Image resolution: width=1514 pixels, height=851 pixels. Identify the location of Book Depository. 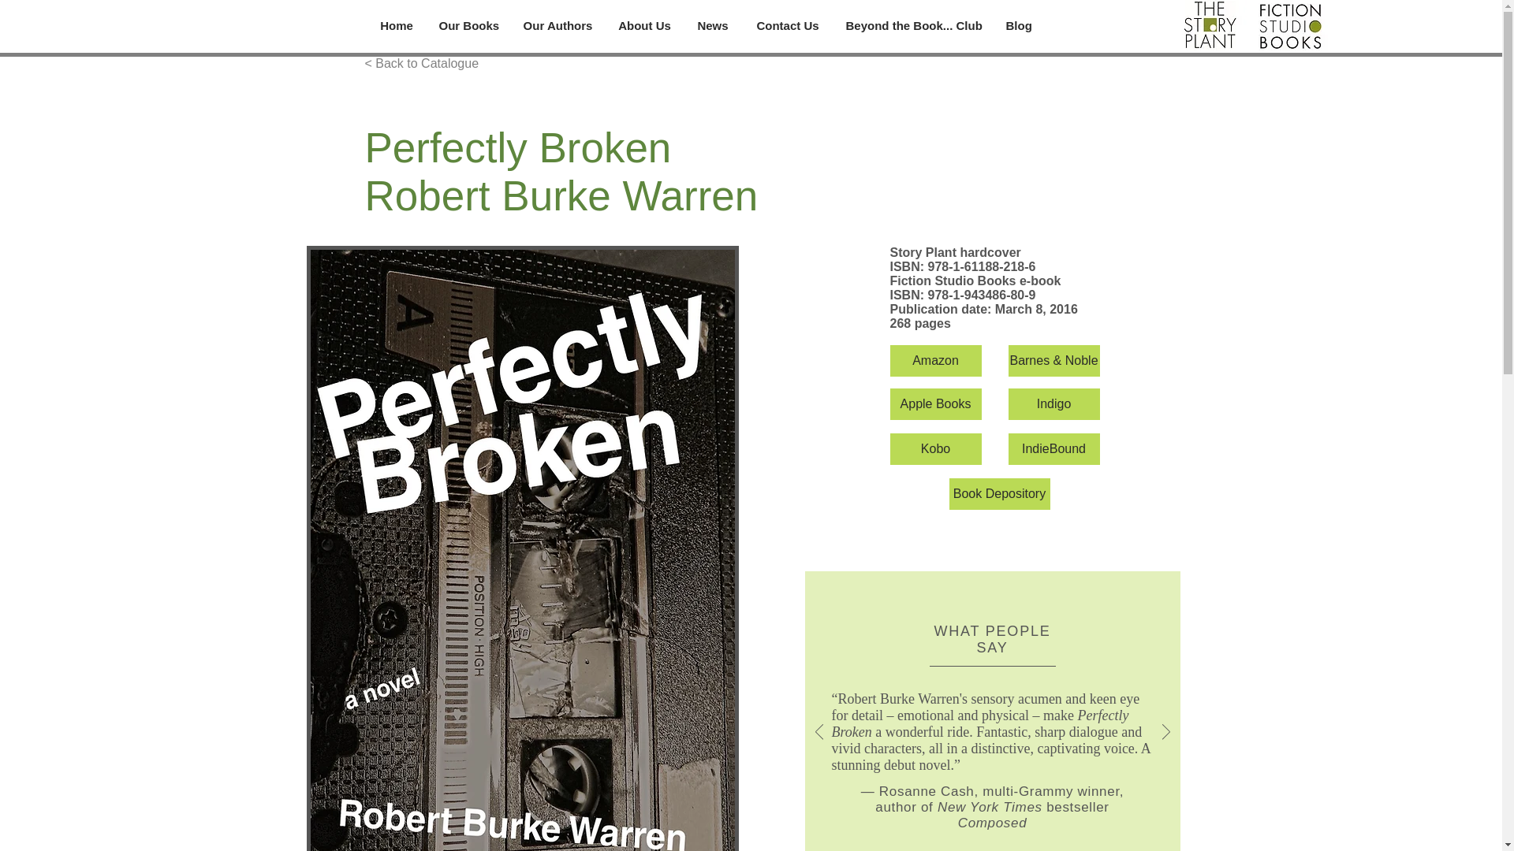
(1000, 493).